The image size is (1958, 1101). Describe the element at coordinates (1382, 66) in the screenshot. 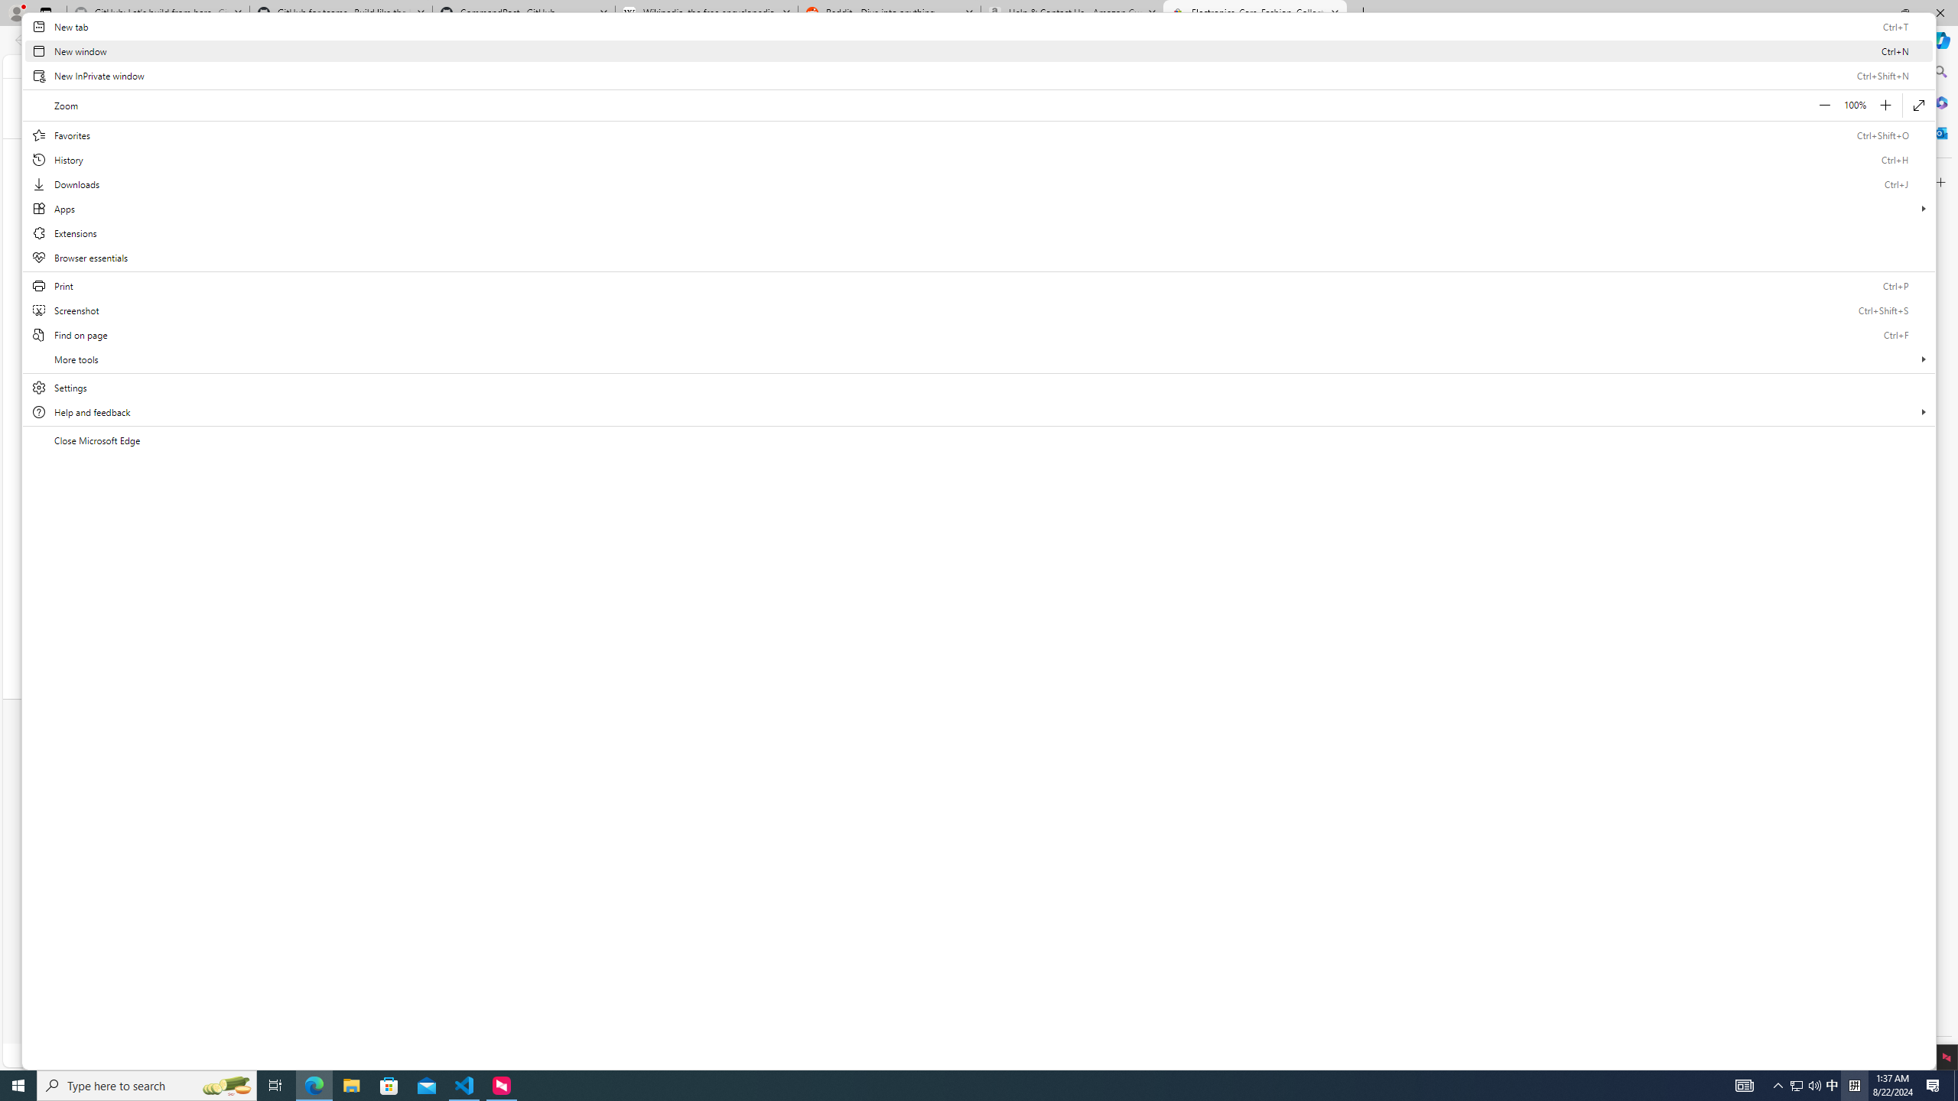

I see `AutomationID: gh-eb-Alerts` at that location.